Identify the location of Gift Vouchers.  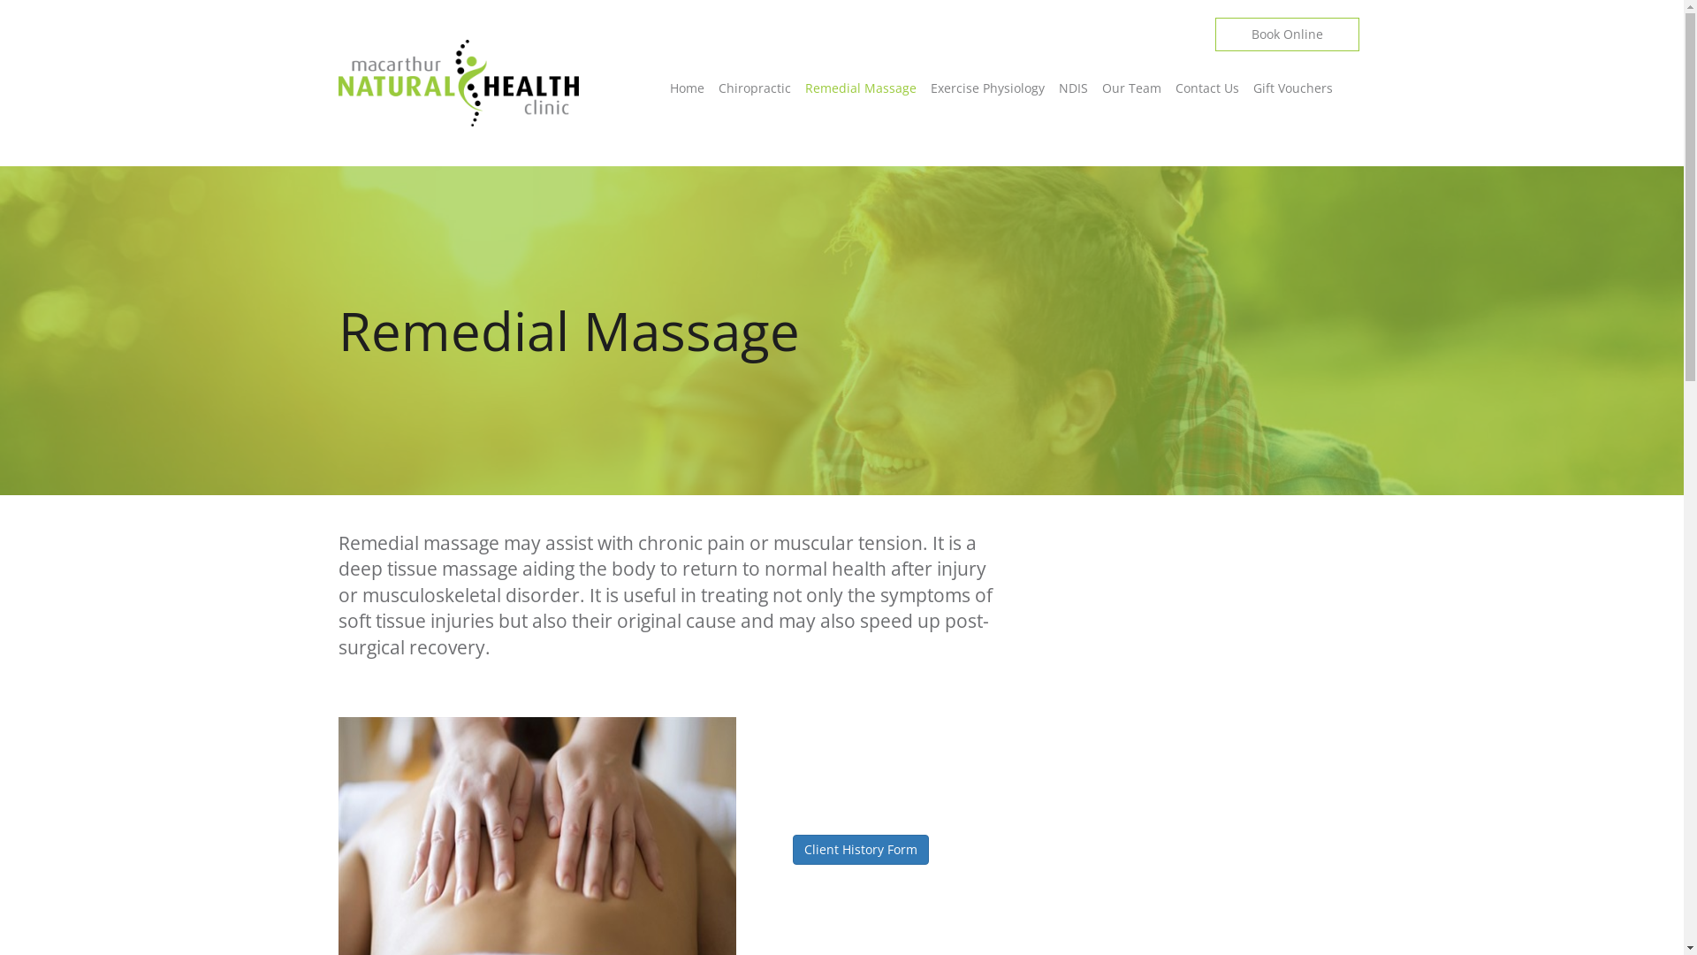
(1290, 88).